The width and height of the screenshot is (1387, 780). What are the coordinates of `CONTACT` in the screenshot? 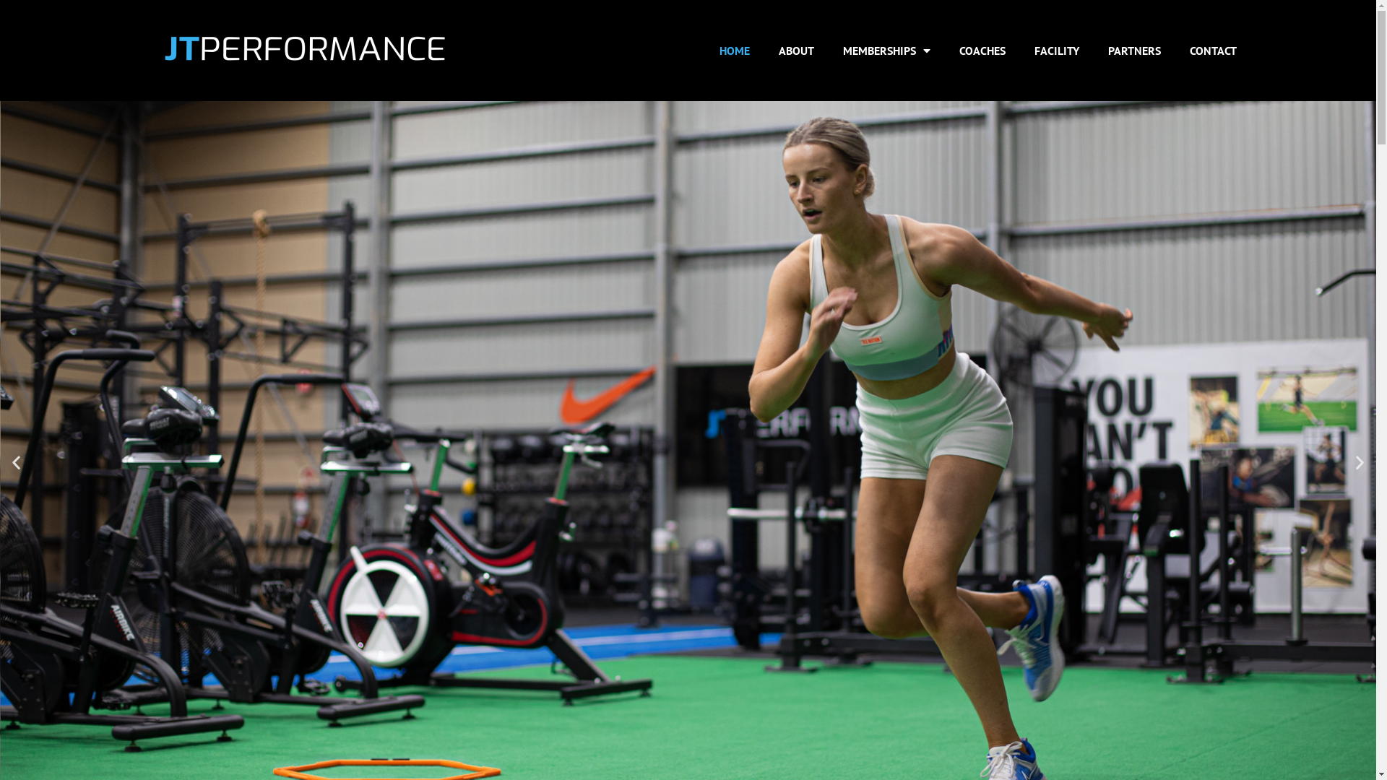 It's located at (1214, 51).